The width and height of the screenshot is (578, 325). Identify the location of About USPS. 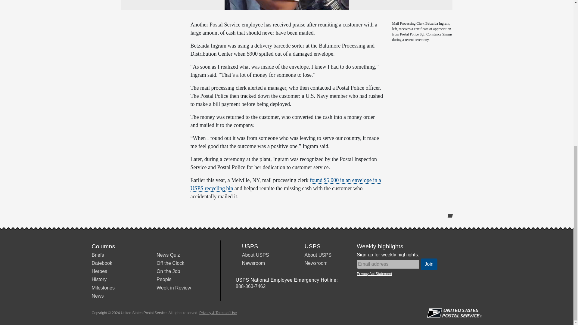
(256, 255).